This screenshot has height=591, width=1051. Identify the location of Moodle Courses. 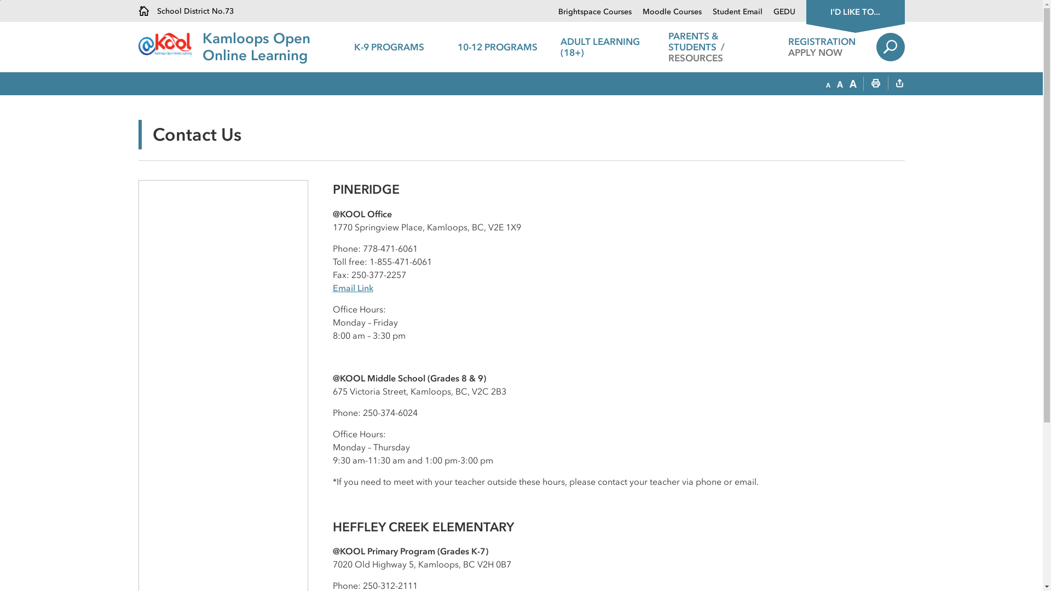
(667, 12).